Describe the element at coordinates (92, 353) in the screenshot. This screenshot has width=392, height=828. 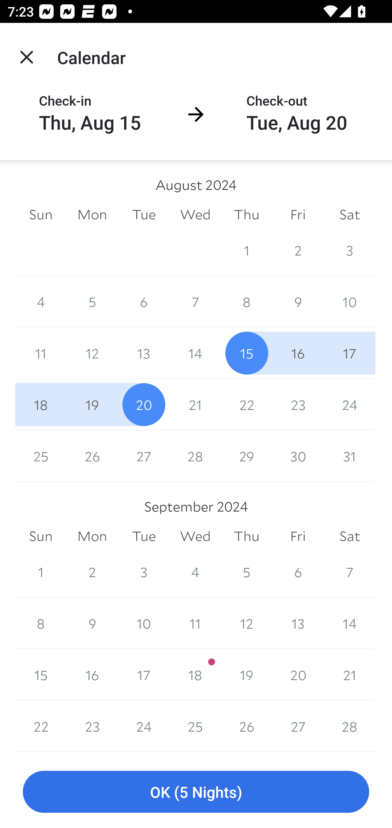
I see `12 12 August 2024` at that location.